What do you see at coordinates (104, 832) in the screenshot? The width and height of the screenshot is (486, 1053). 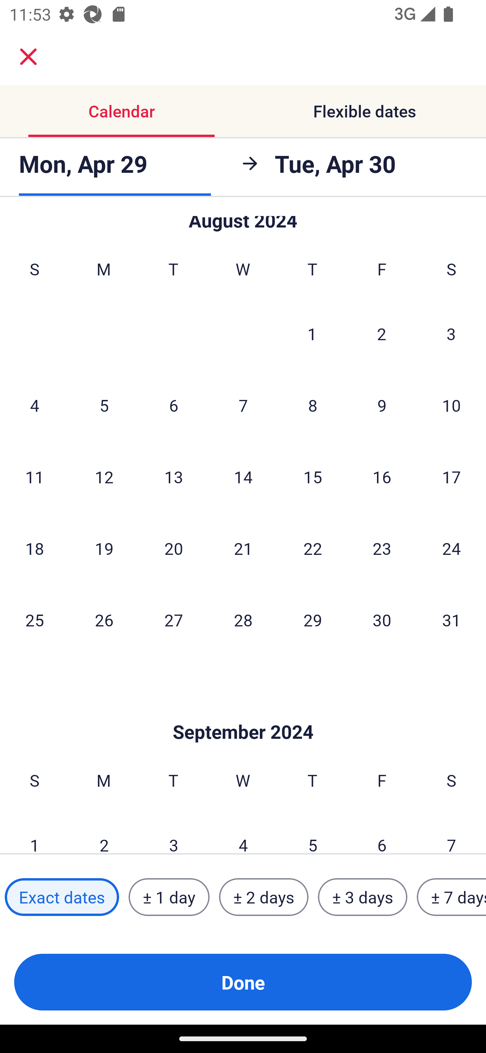 I see `2 Monday, September 2, 2024` at bounding box center [104, 832].